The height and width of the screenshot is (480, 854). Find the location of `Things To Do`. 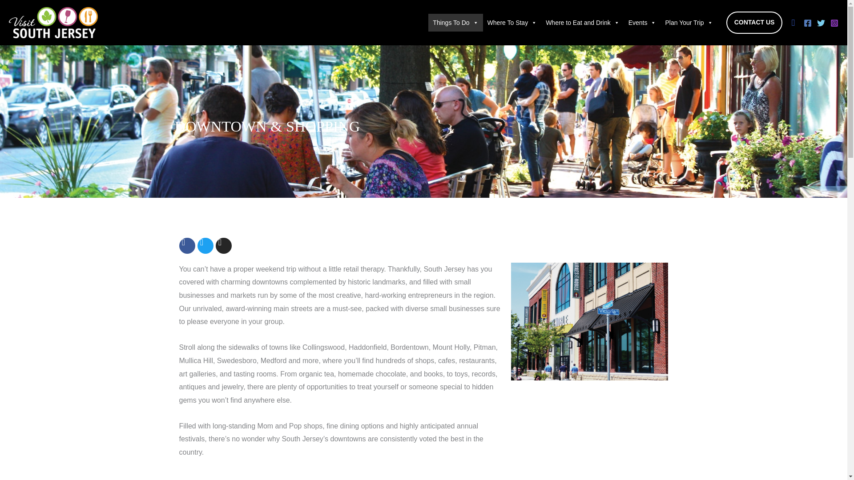

Things To Do is located at coordinates (455, 23).